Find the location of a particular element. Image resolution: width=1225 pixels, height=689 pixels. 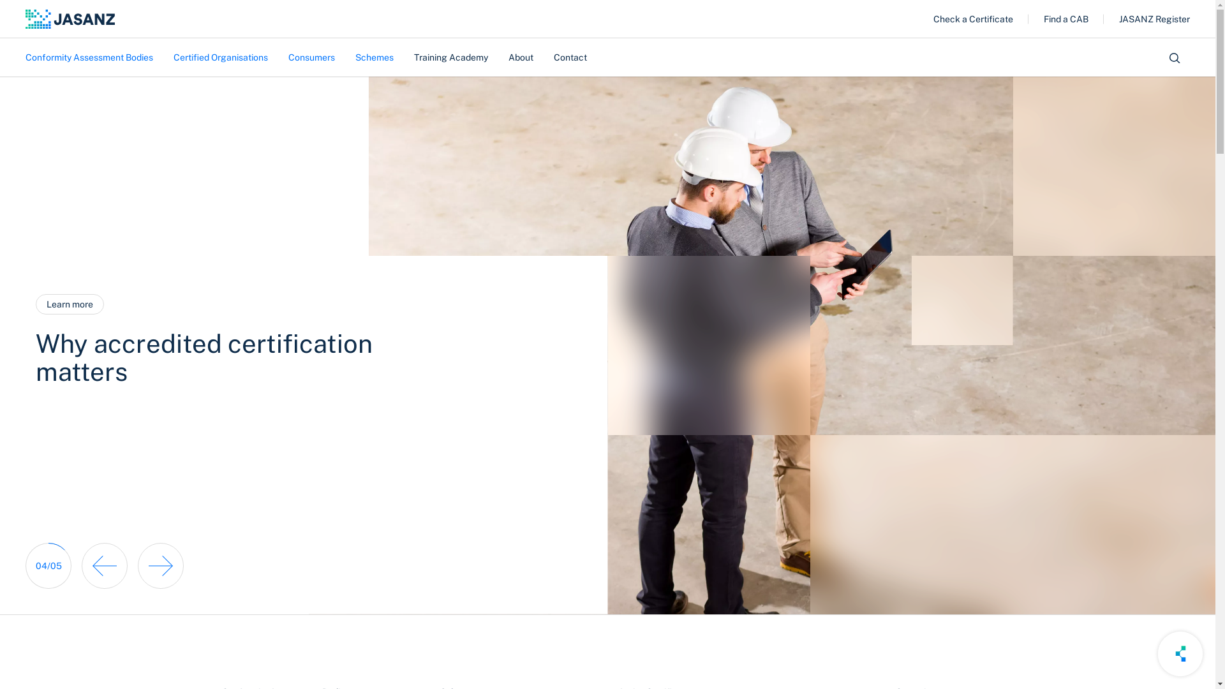

JASANZ Register is located at coordinates (1155, 19).